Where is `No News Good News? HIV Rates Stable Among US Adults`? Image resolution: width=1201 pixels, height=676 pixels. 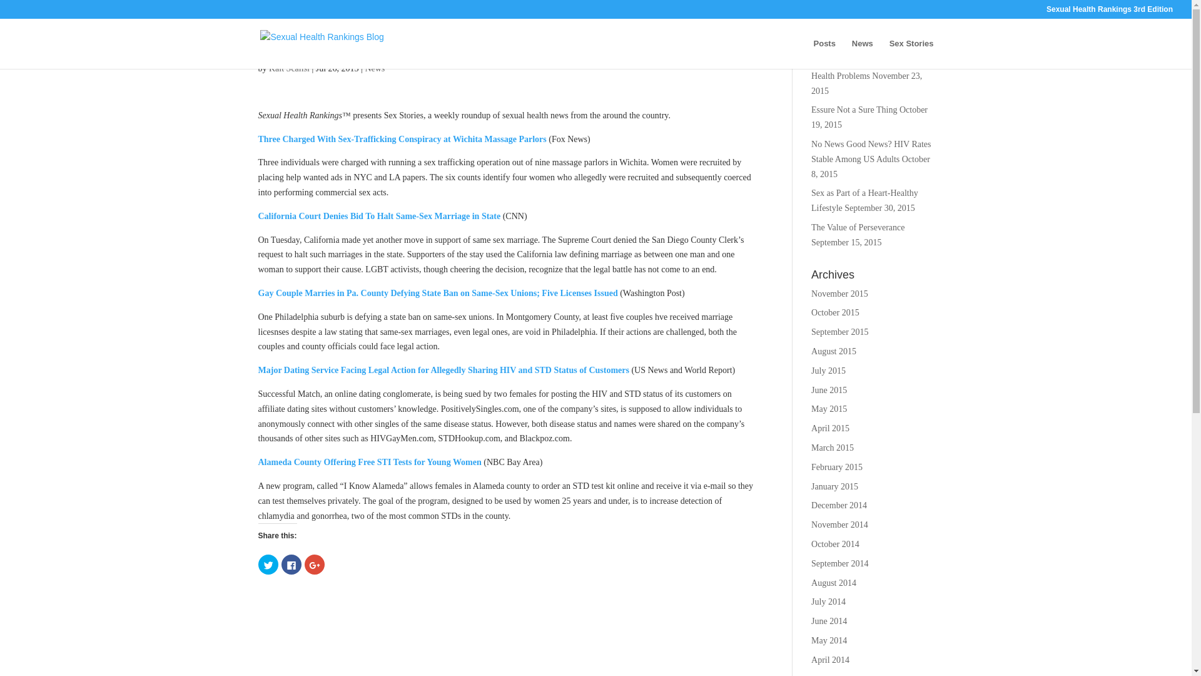
No News Good News? HIV Rates Stable Among US Adults is located at coordinates (871, 151).